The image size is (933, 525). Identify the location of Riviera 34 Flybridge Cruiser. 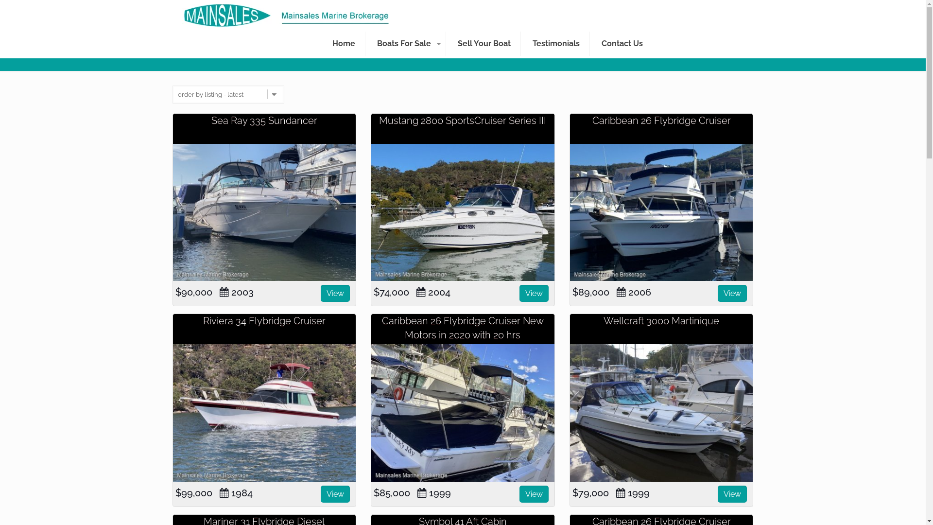
(264, 321).